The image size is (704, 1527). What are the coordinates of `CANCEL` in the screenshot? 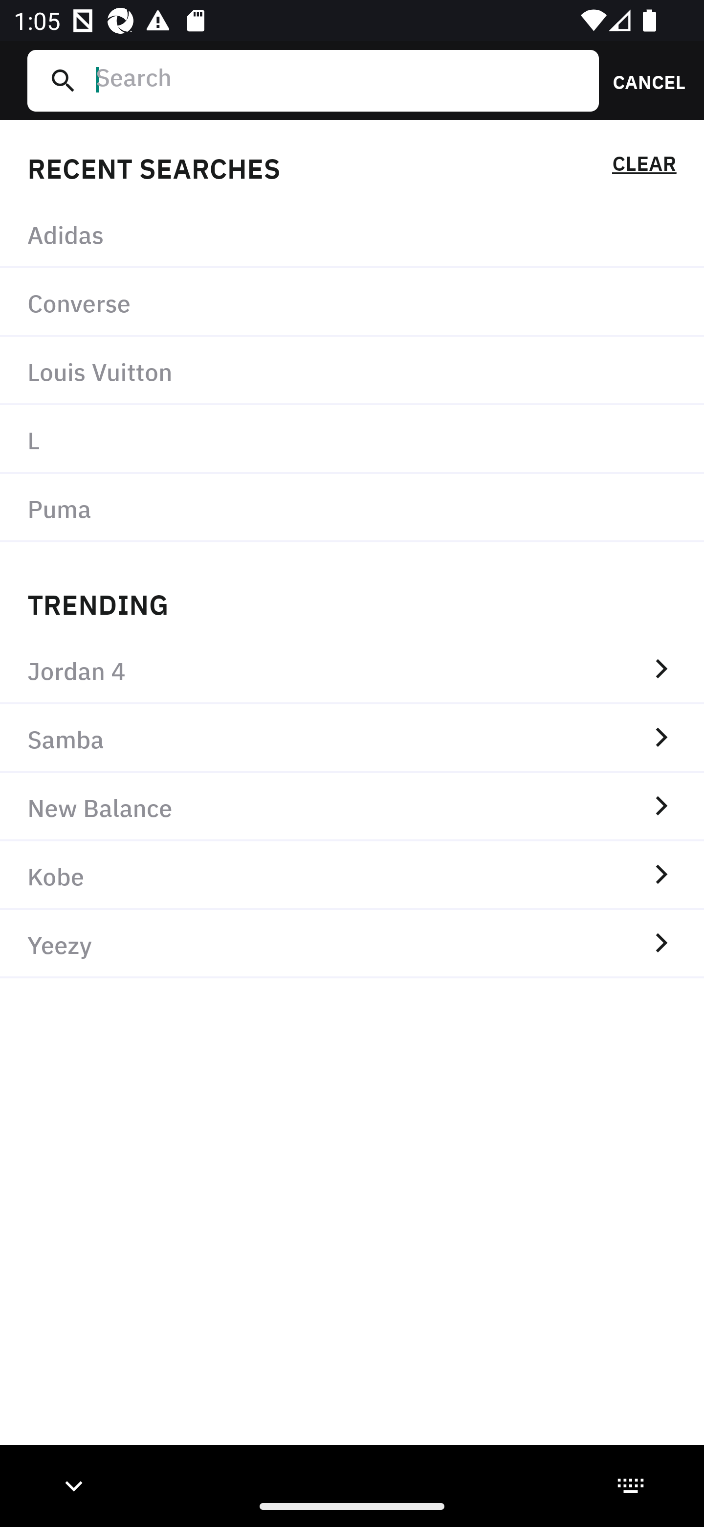 It's located at (642, 80).